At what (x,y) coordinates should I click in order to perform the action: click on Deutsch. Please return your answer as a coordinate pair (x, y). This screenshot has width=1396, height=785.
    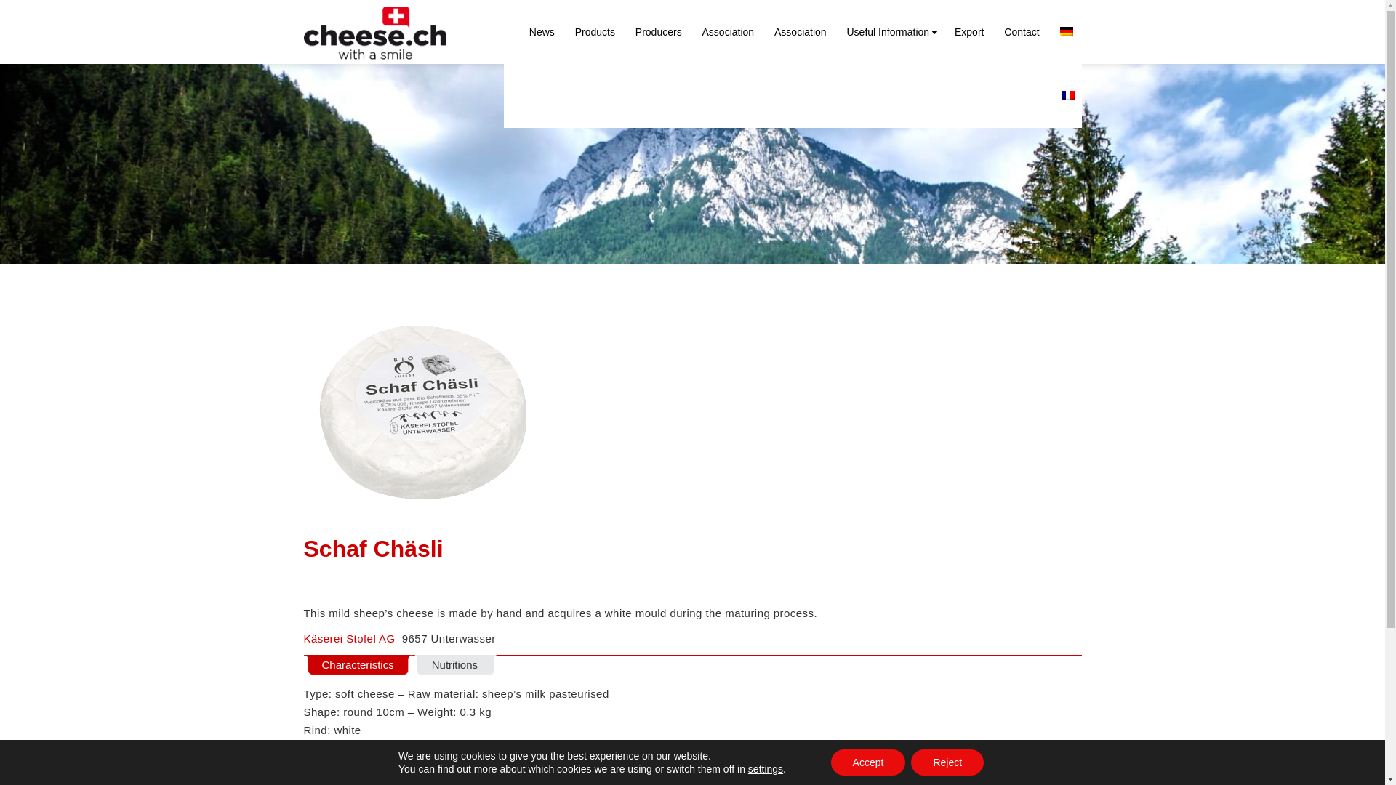
    Looking at the image, I should click on (1067, 31).